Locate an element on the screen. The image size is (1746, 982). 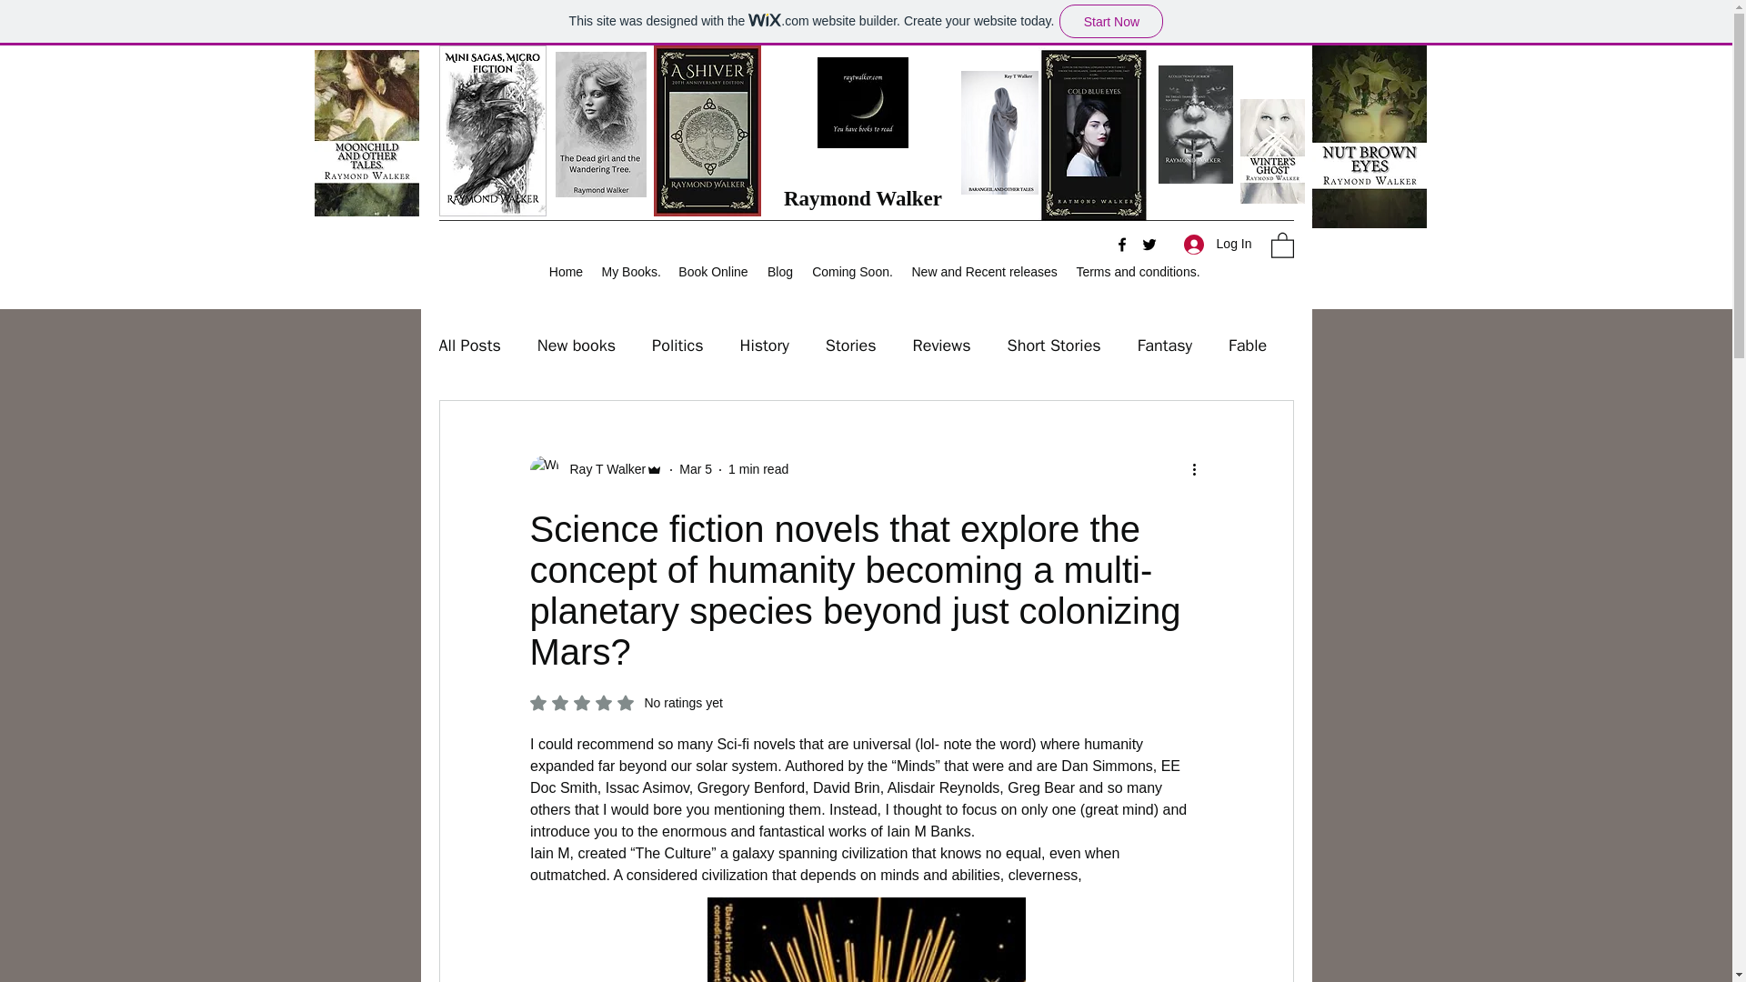
All Posts is located at coordinates (468, 346).